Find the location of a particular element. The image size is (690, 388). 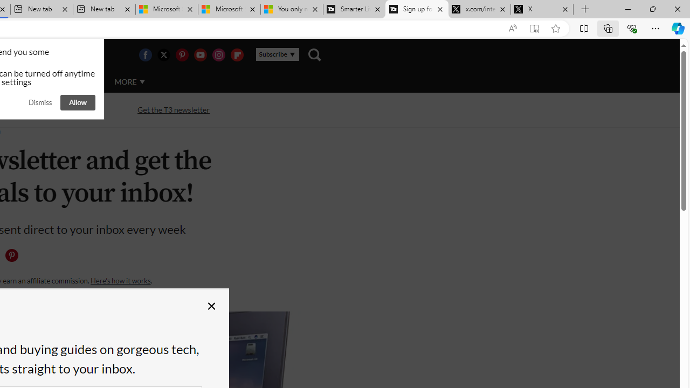

AUTO is located at coordinates (82, 81).